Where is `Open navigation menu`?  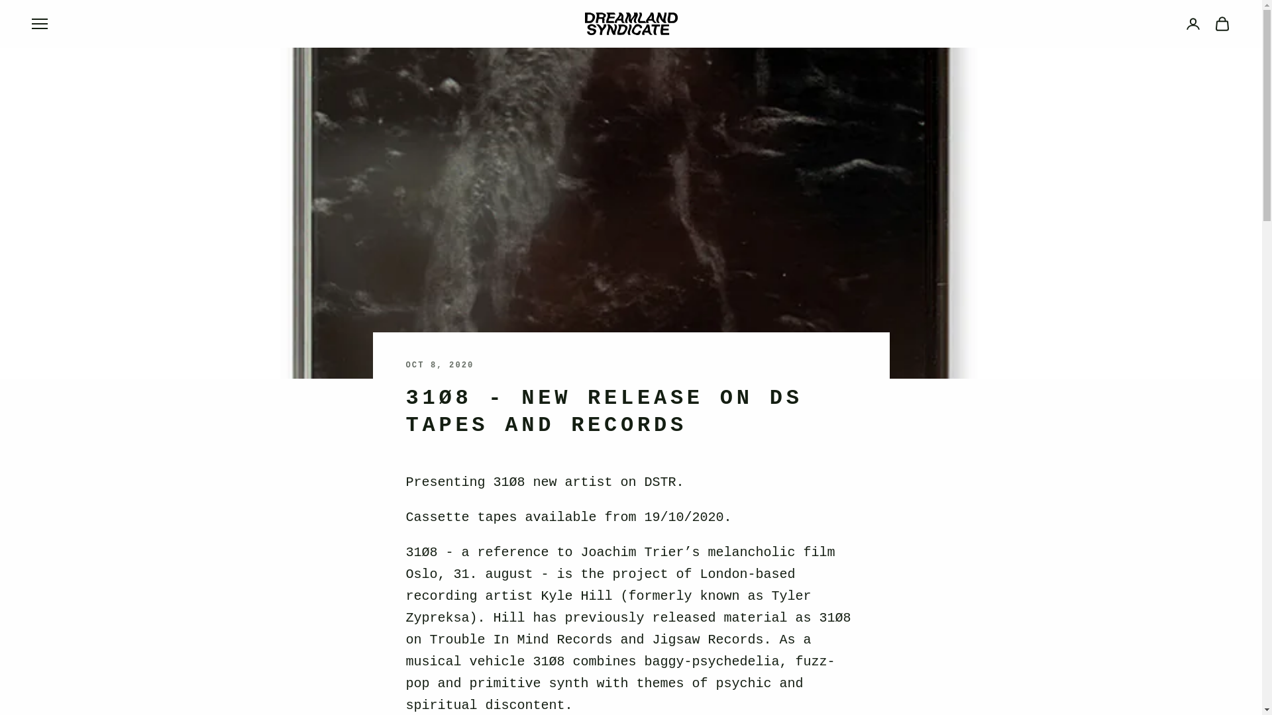 Open navigation menu is located at coordinates (40, 23).